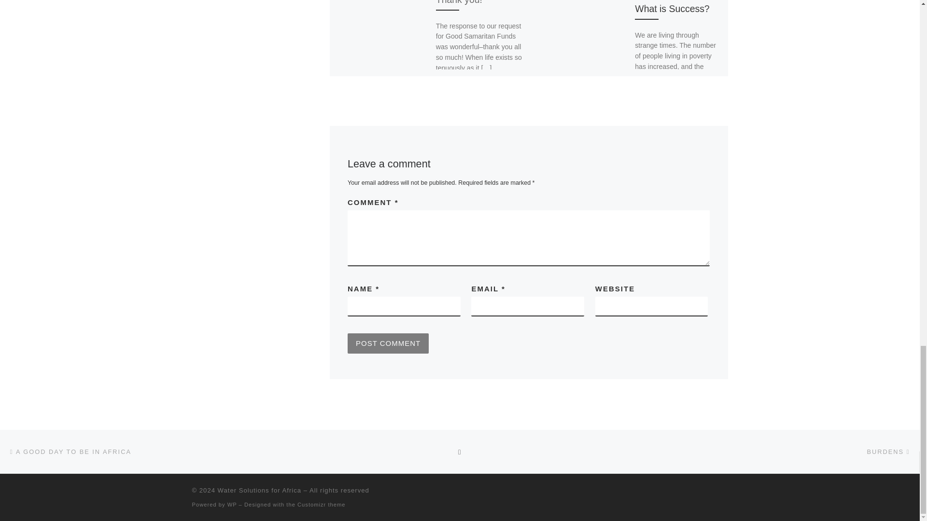 This screenshot has width=927, height=521. I want to click on Post Comment, so click(388, 343).